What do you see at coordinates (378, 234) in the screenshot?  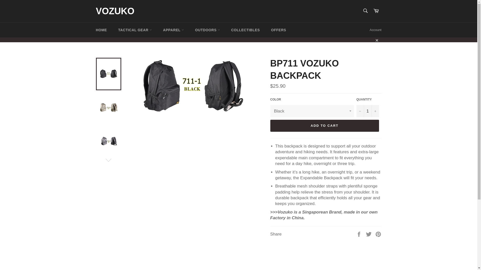 I see `Pin on Pinterest` at bounding box center [378, 234].